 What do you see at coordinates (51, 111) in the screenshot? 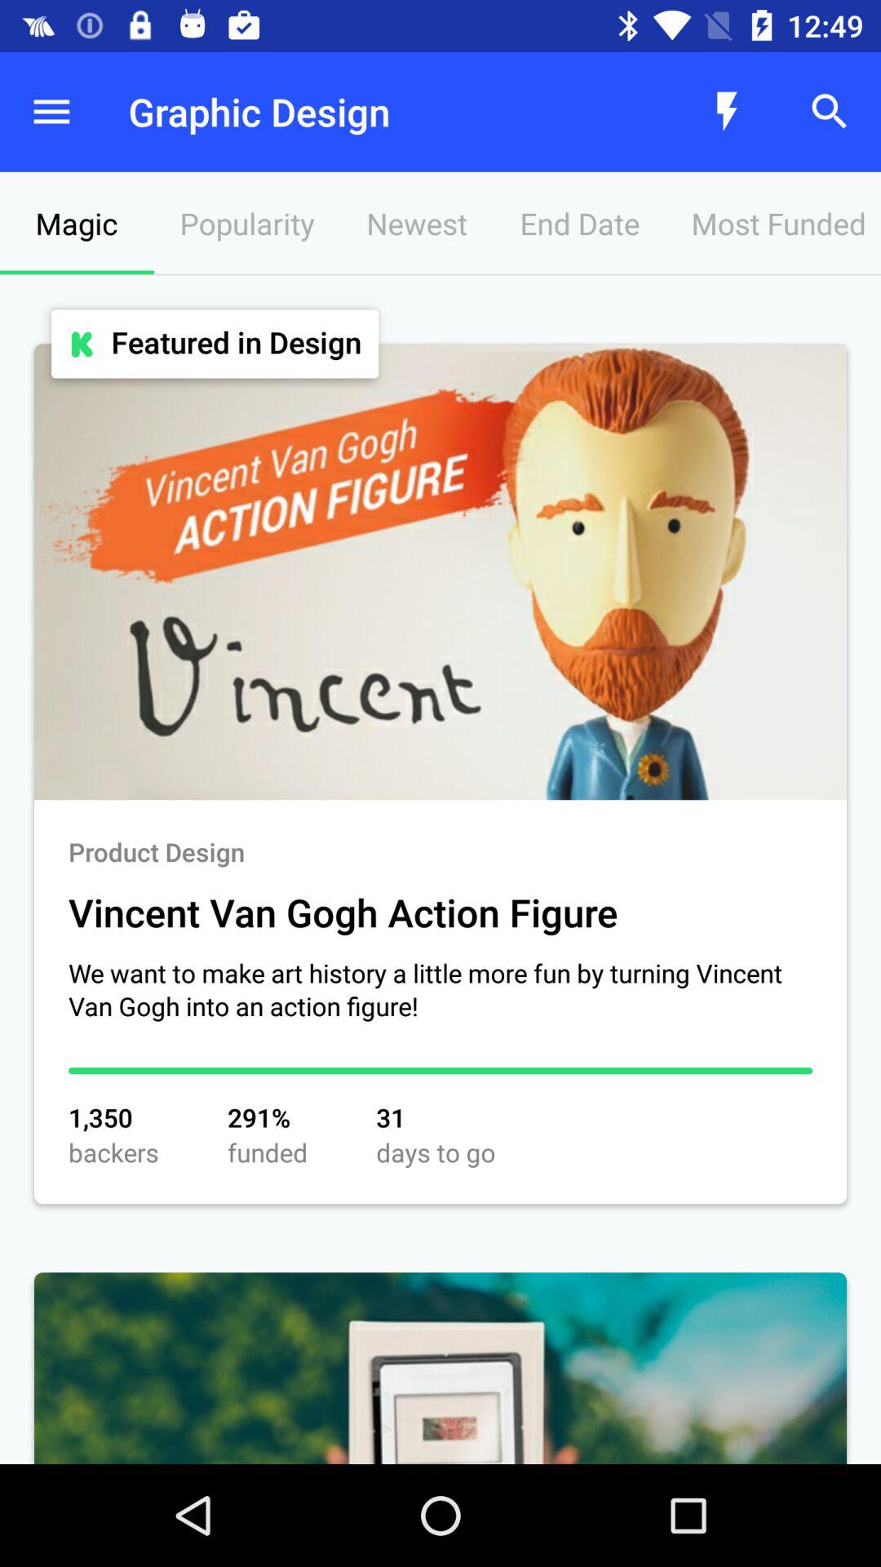
I see `turn on item next to the graphic design` at bounding box center [51, 111].